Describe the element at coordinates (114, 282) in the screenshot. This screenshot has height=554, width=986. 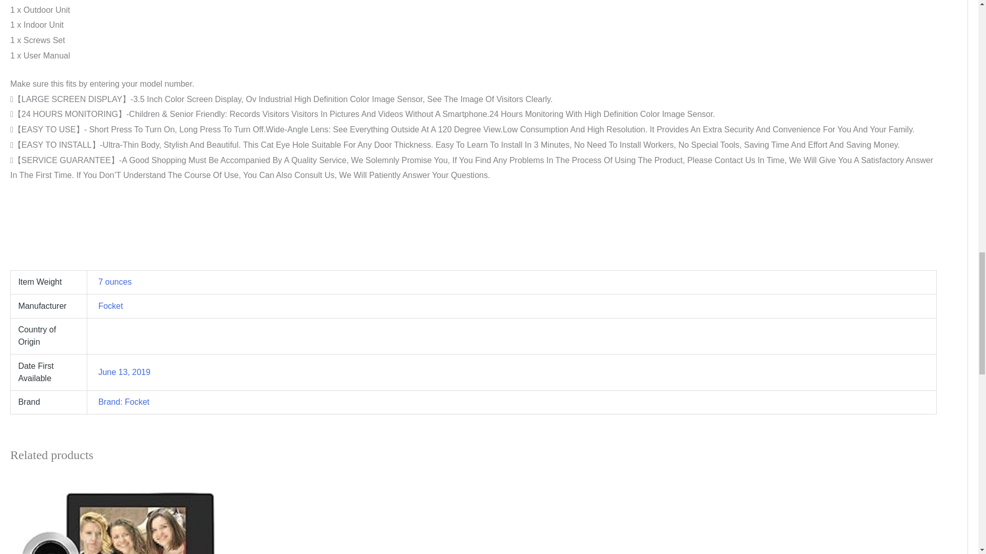
I see `7 ounces` at that location.